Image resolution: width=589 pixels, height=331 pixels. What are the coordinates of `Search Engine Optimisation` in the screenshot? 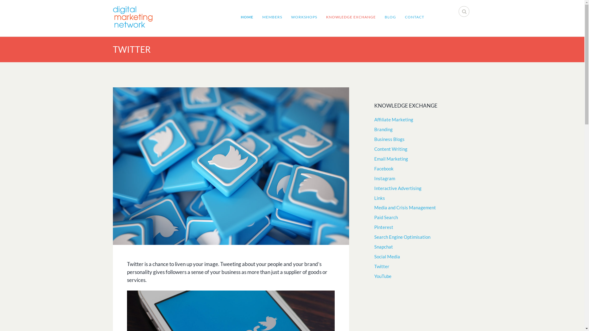 It's located at (402, 237).